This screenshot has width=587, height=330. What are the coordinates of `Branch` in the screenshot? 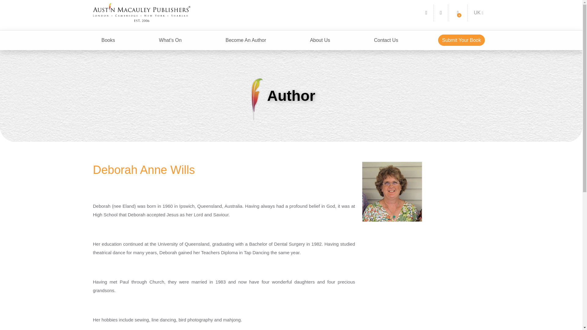 It's located at (478, 13).